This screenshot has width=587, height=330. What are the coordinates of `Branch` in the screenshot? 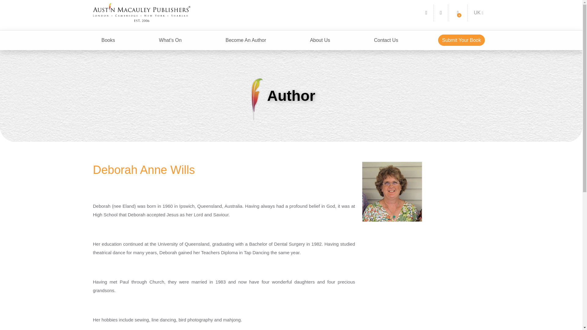 It's located at (478, 13).